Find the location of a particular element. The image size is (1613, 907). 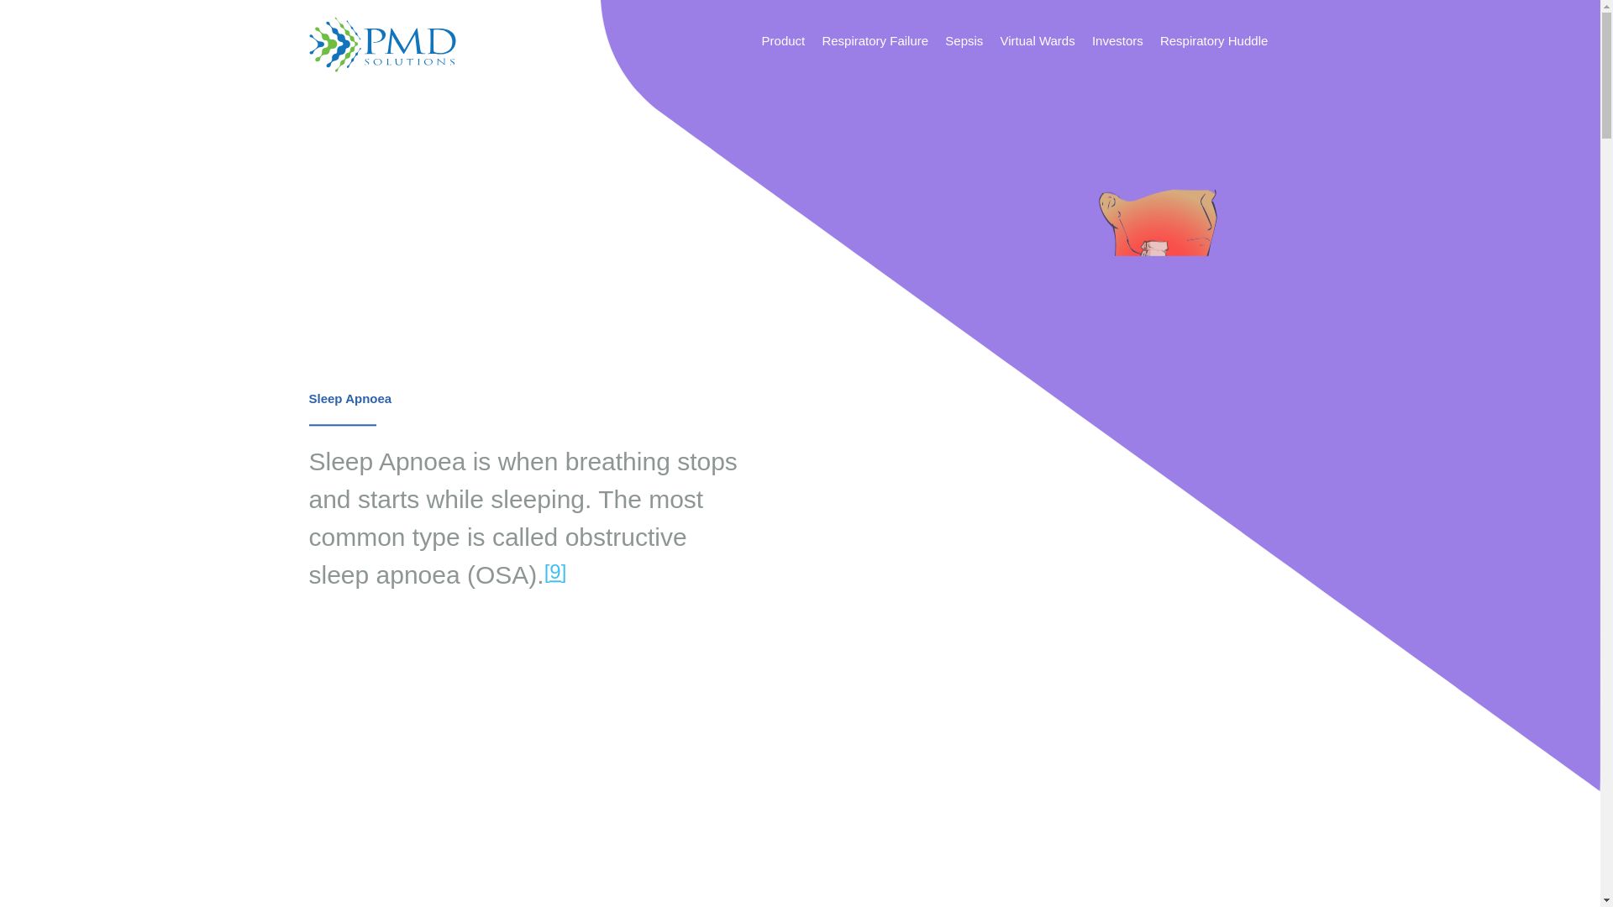

Respiratory Failure is located at coordinates (875, 44).